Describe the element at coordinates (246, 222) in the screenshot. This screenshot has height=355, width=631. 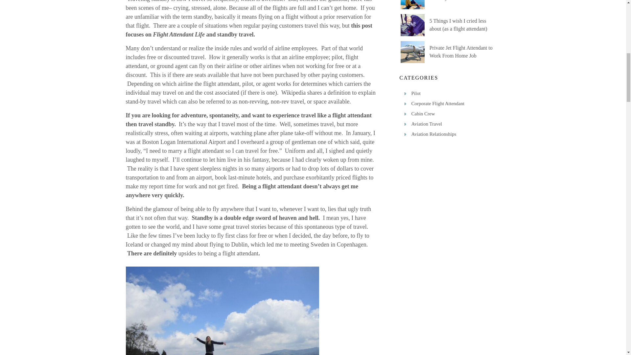
I see `Why Be A Flight Attendant` at that location.